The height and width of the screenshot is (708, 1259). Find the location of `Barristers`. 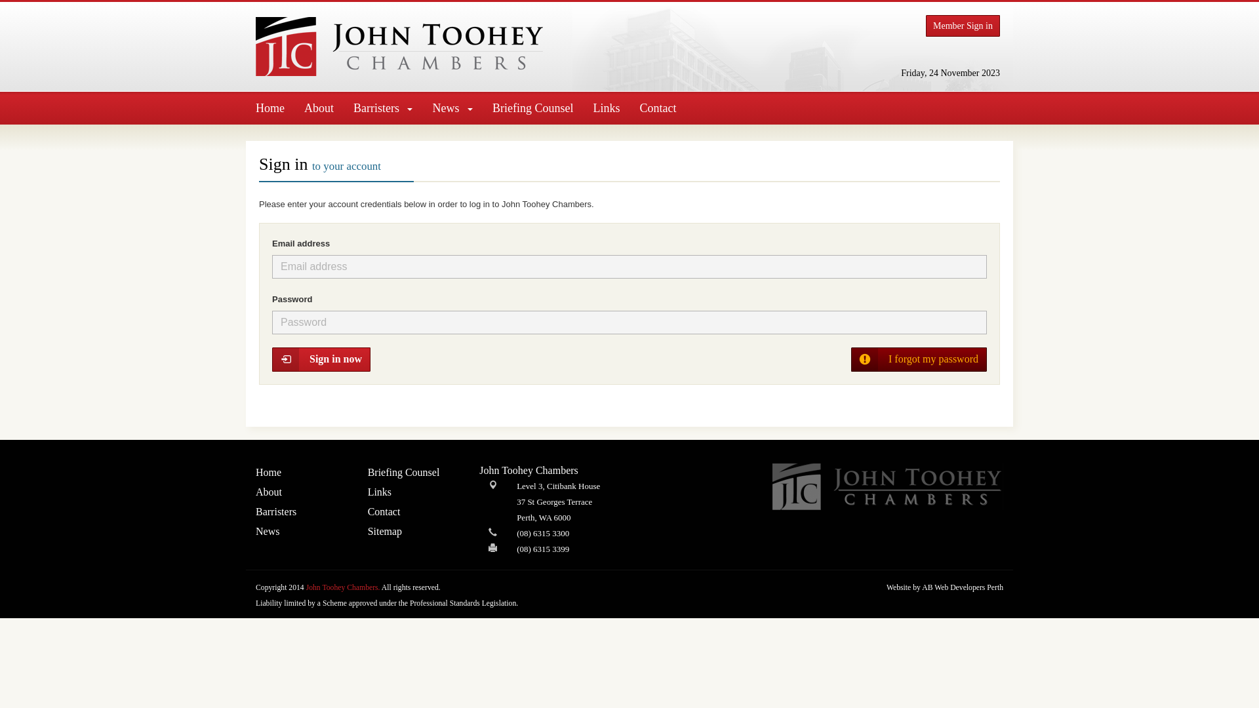

Barristers is located at coordinates (302, 512).